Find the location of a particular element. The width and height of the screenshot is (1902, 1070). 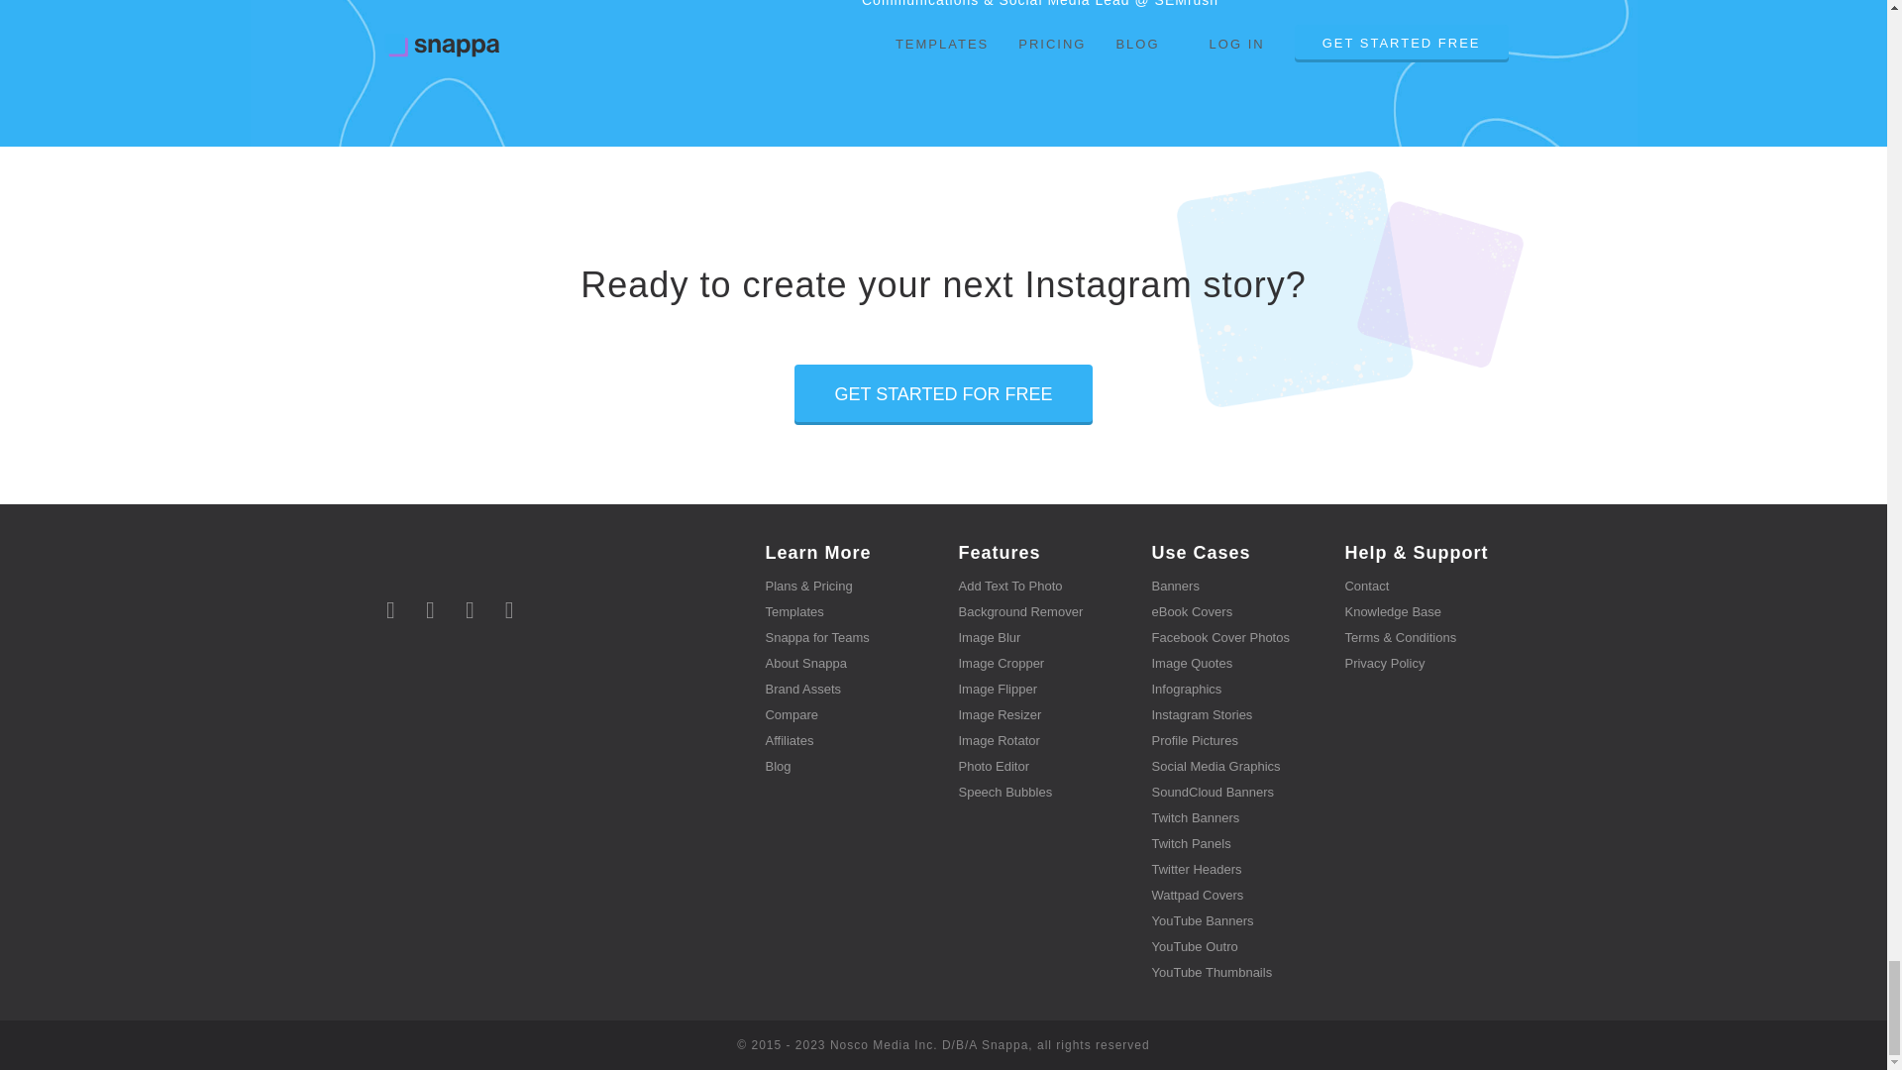

Templates is located at coordinates (793, 612).